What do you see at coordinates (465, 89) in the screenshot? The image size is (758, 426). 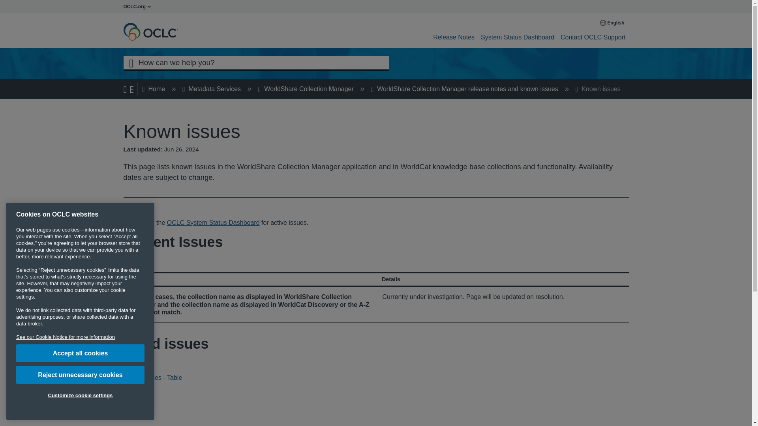 I see `WorldShare Collection Manager release notes and known issues` at bounding box center [465, 89].